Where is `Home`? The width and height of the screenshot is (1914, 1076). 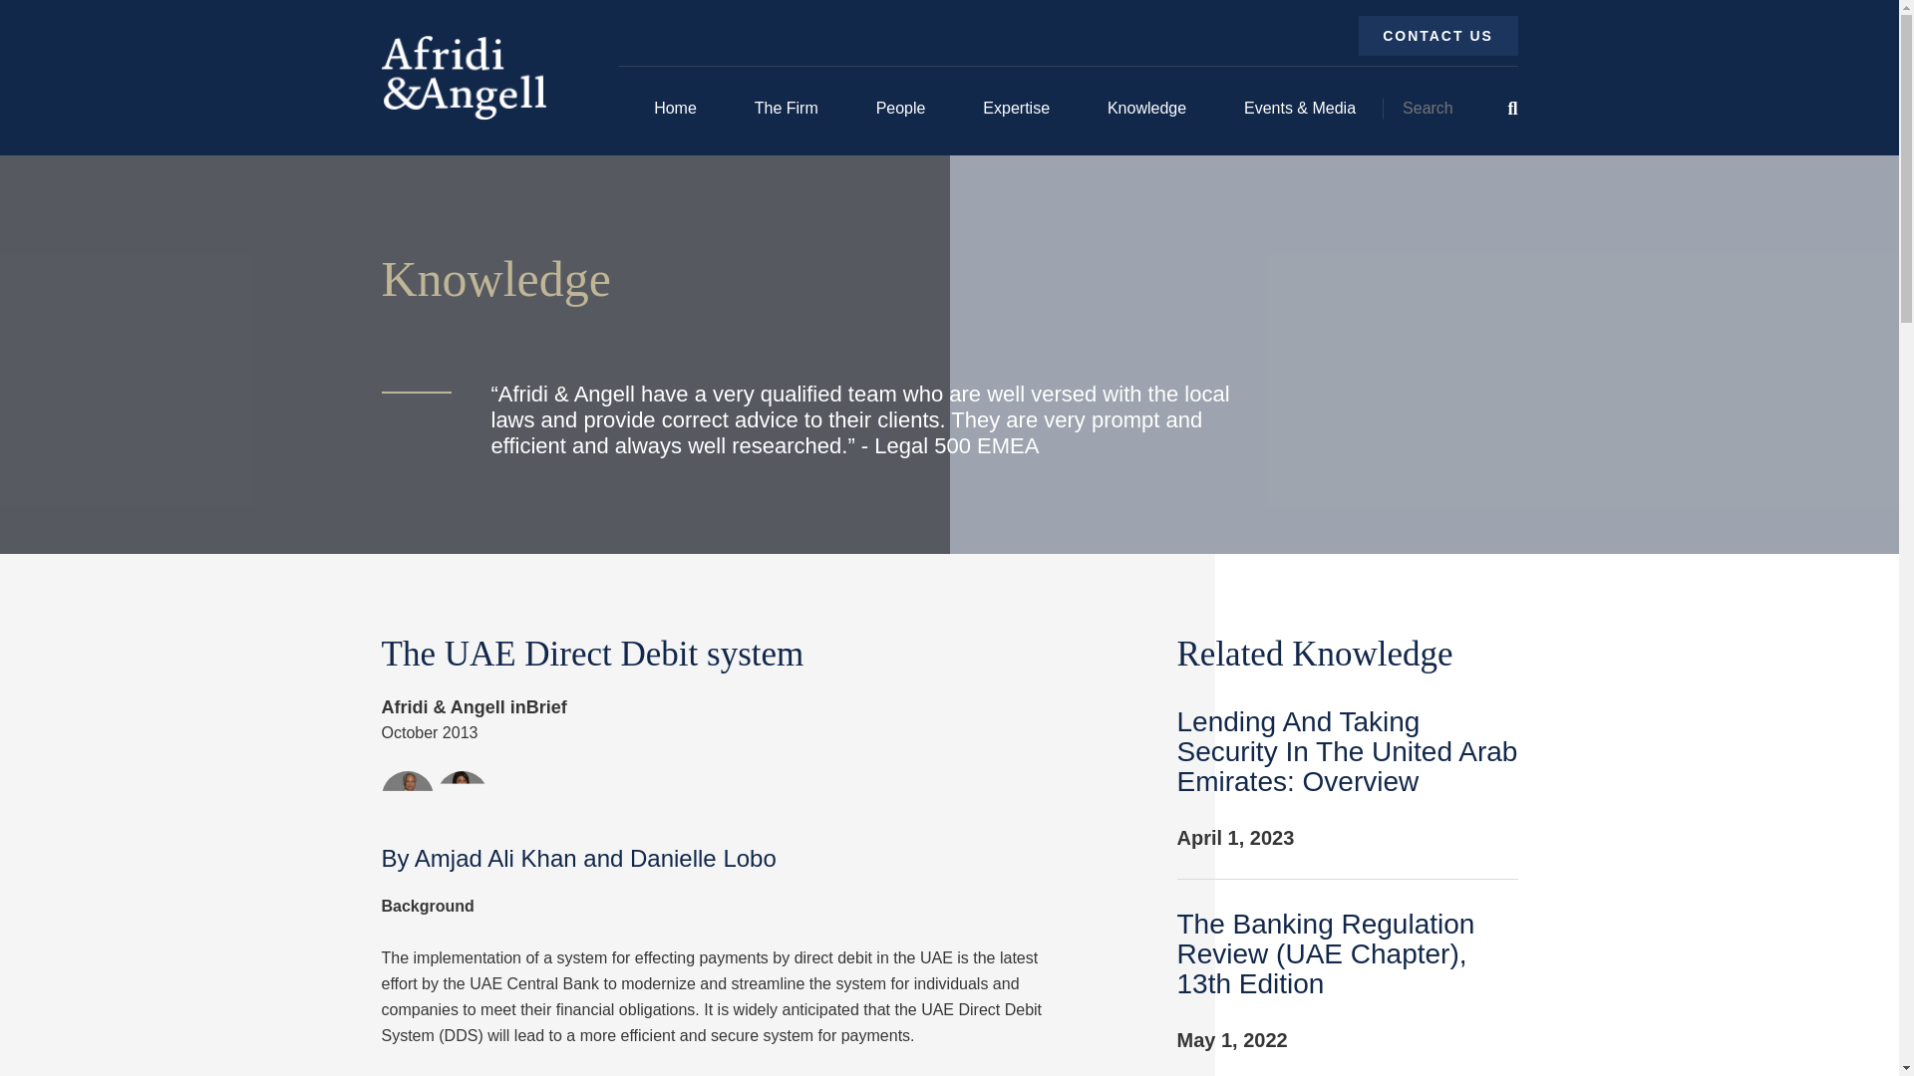
Home is located at coordinates (675, 108).